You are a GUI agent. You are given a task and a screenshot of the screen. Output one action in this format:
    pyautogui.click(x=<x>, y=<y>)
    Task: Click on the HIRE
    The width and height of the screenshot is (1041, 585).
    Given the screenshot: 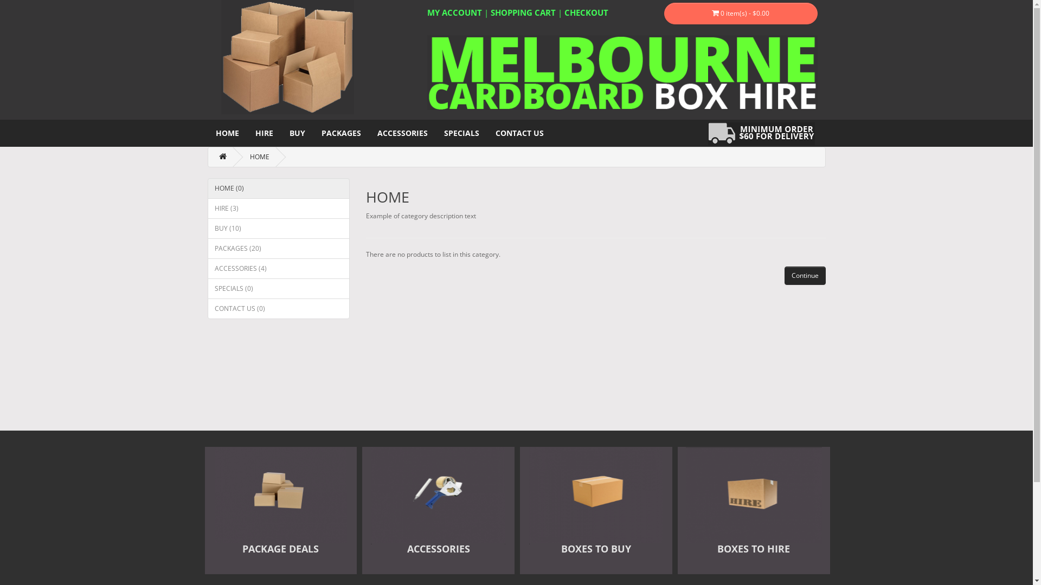 What is the action you would take?
    pyautogui.click(x=265, y=133)
    